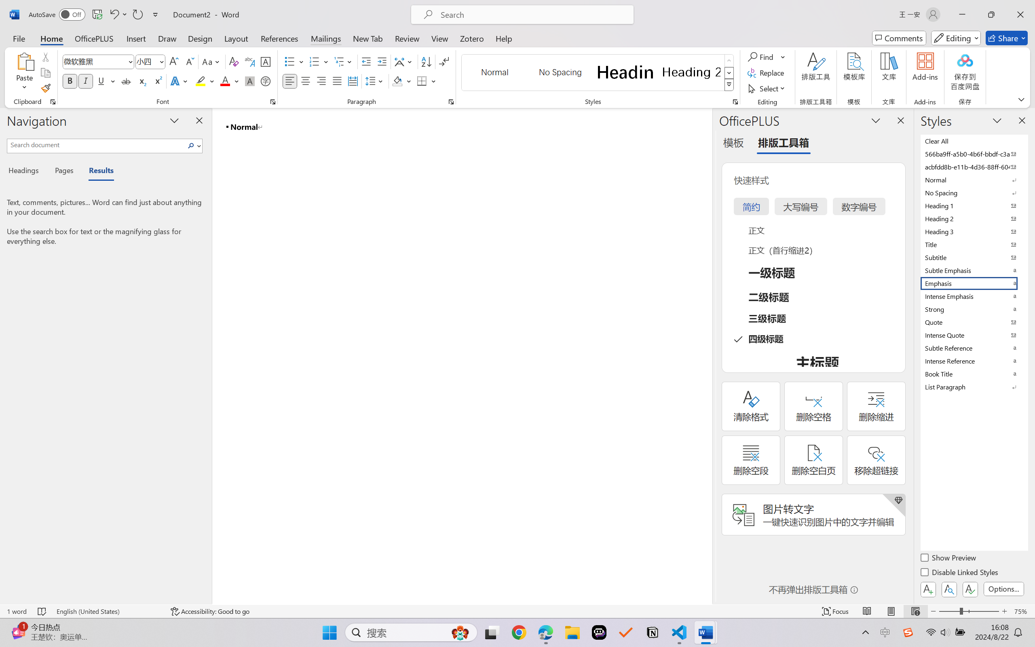  I want to click on Text Effects and Typography, so click(180, 81).